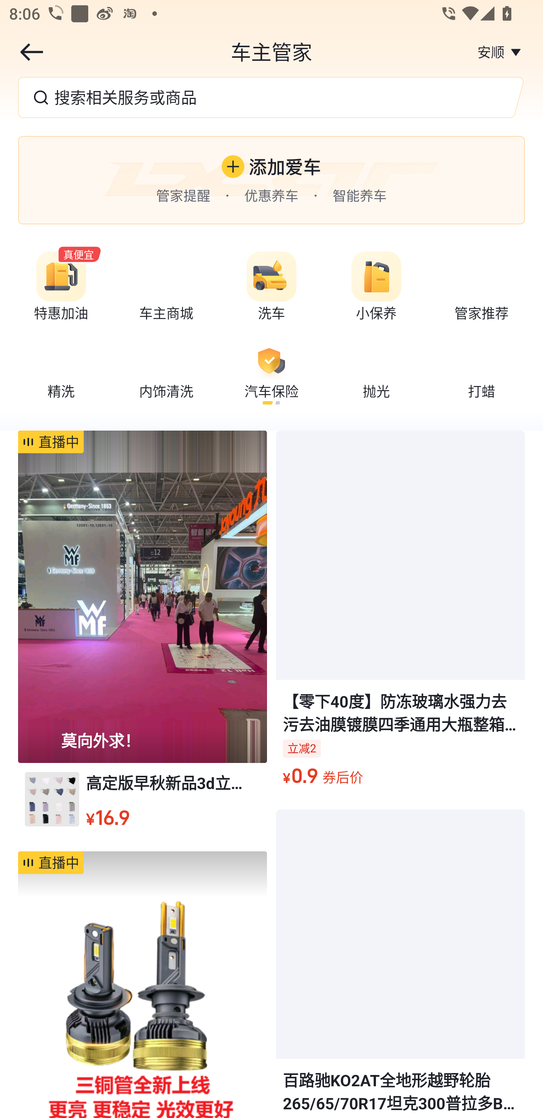  Describe the element at coordinates (481, 289) in the screenshot. I see `管家推荐` at that location.